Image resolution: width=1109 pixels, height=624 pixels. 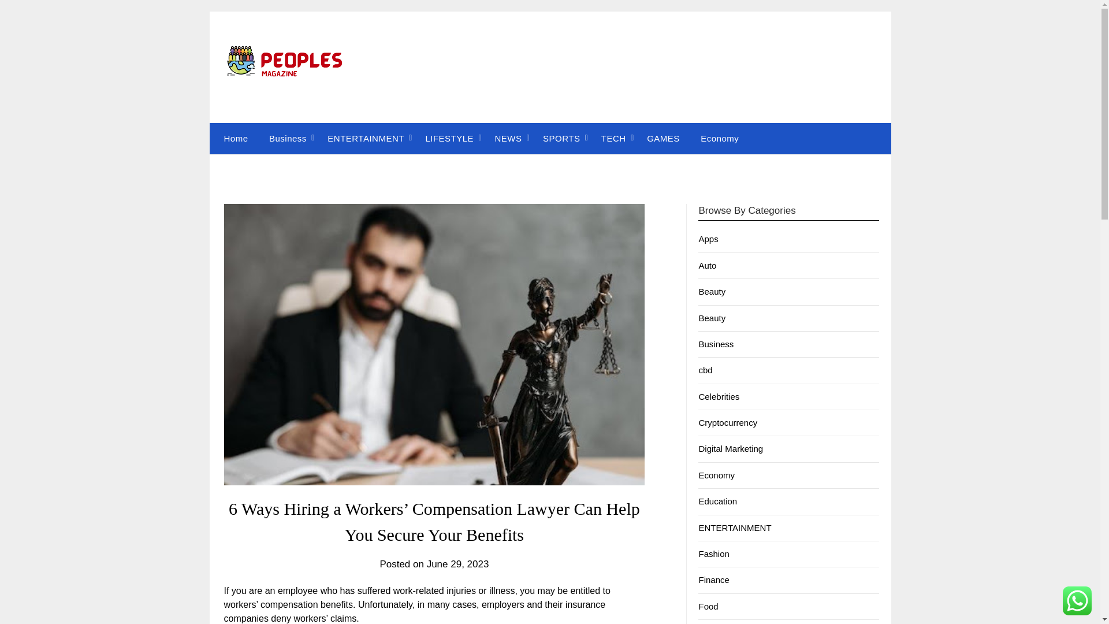 What do you see at coordinates (366, 138) in the screenshot?
I see `ENTERTAINMENT` at bounding box center [366, 138].